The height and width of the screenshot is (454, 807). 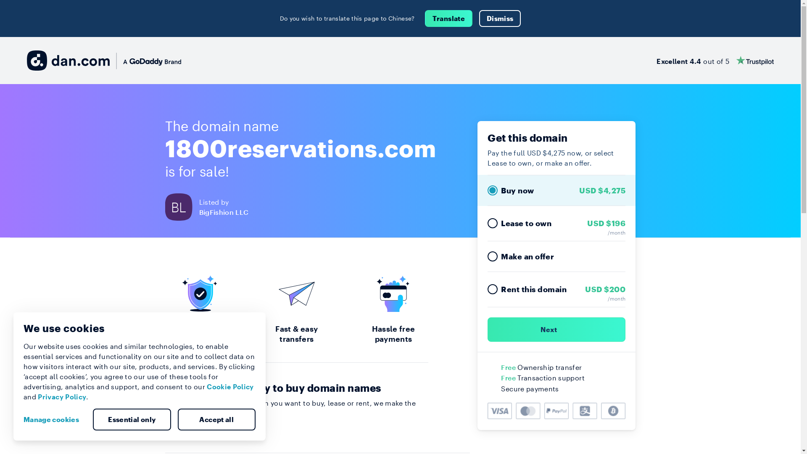 What do you see at coordinates (62, 397) in the screenshot?
I see `Privacy Policy` at bounding box center [62, 397].